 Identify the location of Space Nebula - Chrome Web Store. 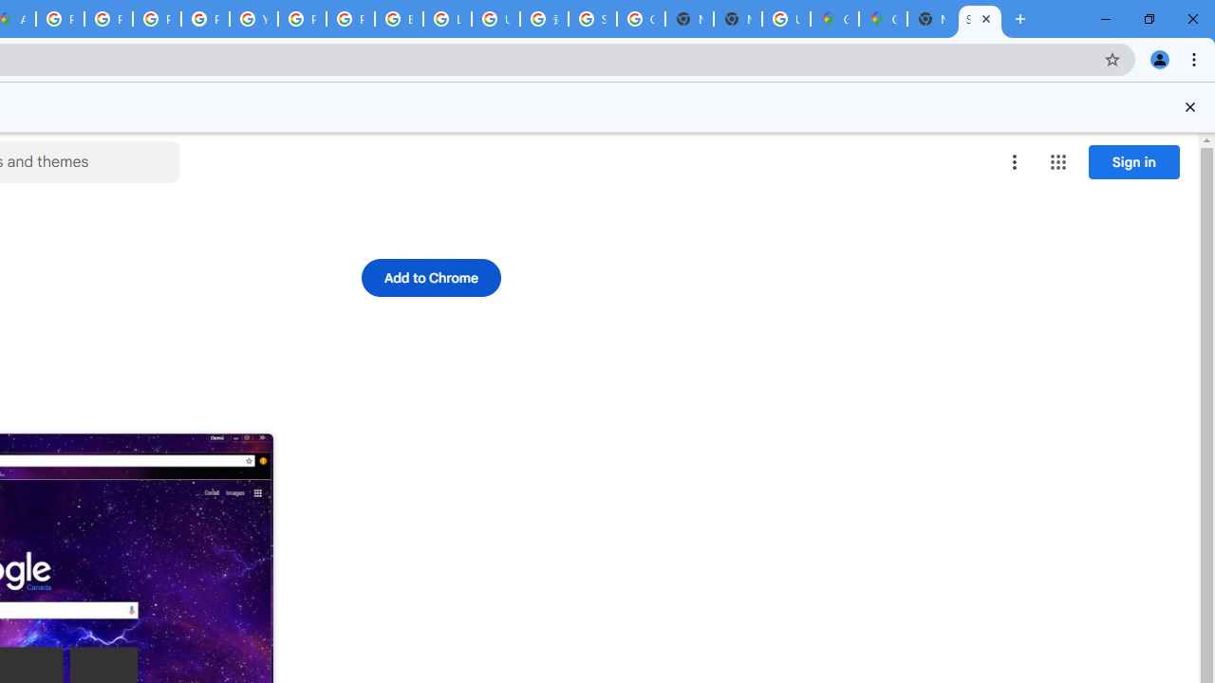
(980, 19).